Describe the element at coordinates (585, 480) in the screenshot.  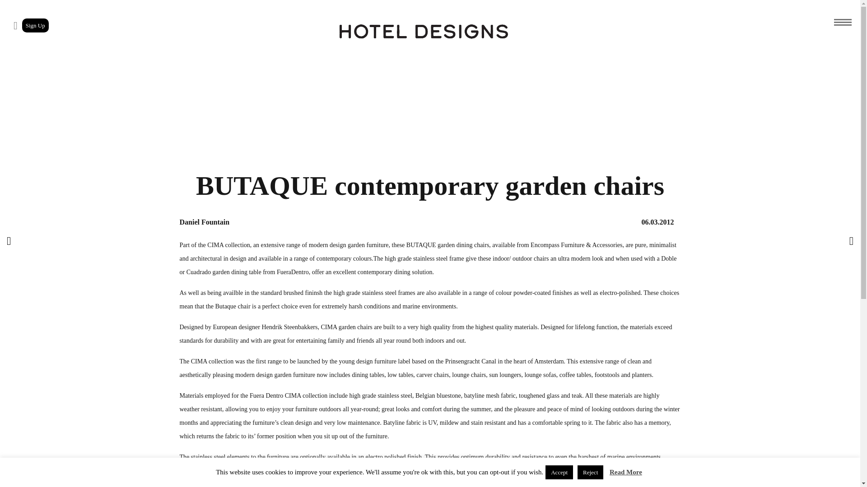
I see `BUTAQUE contemporary garden chairs` at that location.